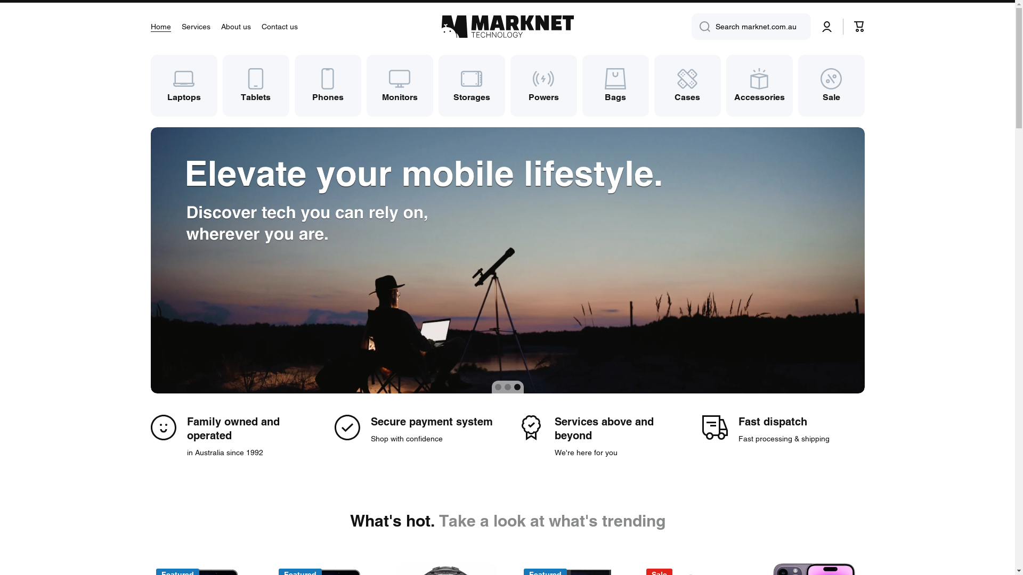 The width and height of the screenshot is (1023, 575). What do you see at coordinates (859, 27) in the screenshot?
I see `Cart` at bounding box center [859, 27].